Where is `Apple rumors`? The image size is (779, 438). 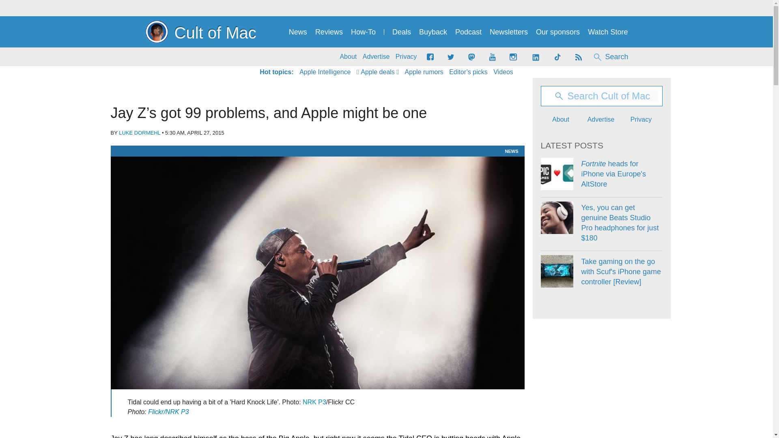 Apple rumors is located at coordinates (424, 72).